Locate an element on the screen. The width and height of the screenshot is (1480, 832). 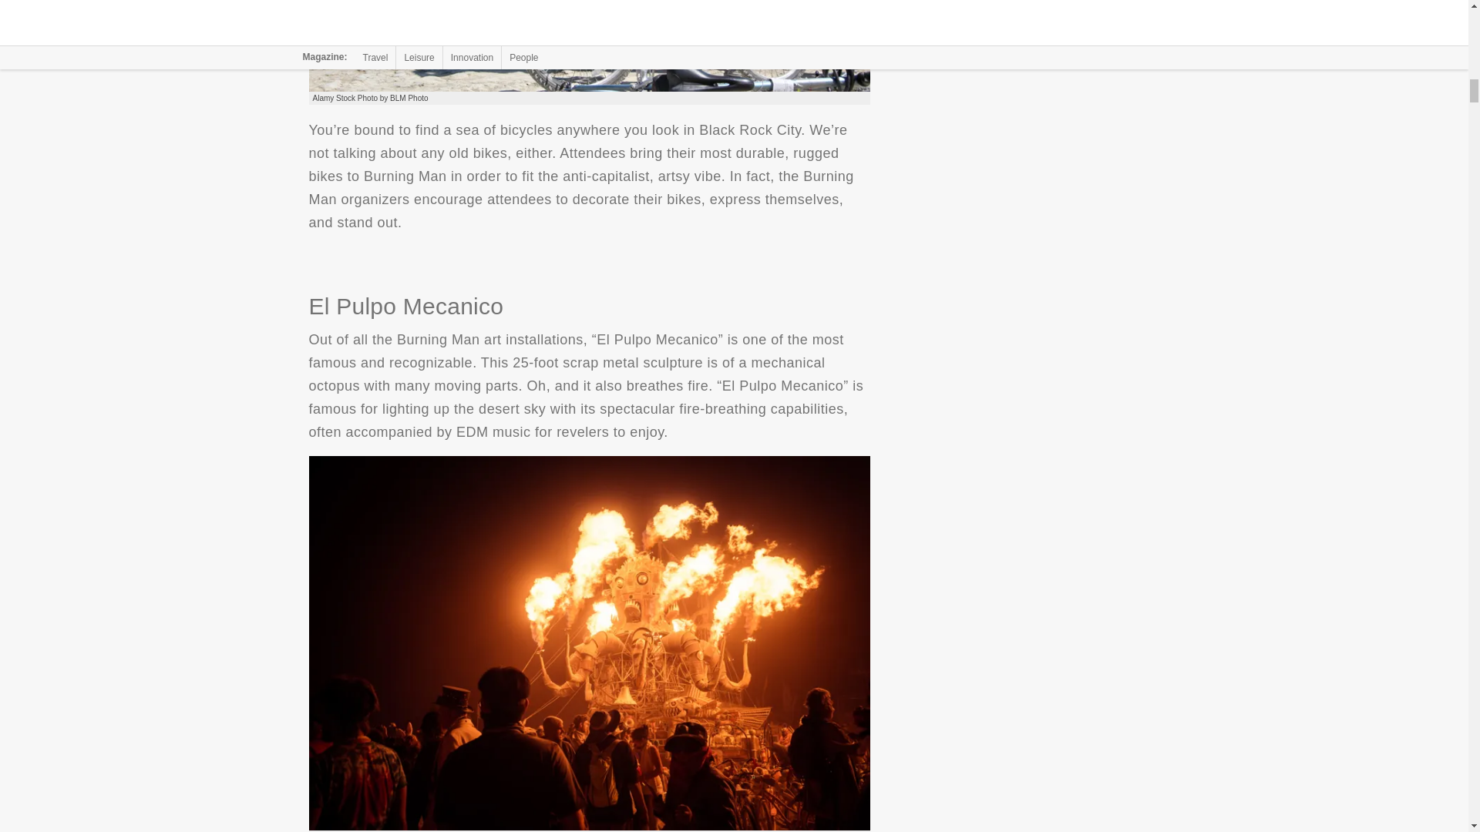
Getting Around Black Rock City is located at coordinates (589, 45).